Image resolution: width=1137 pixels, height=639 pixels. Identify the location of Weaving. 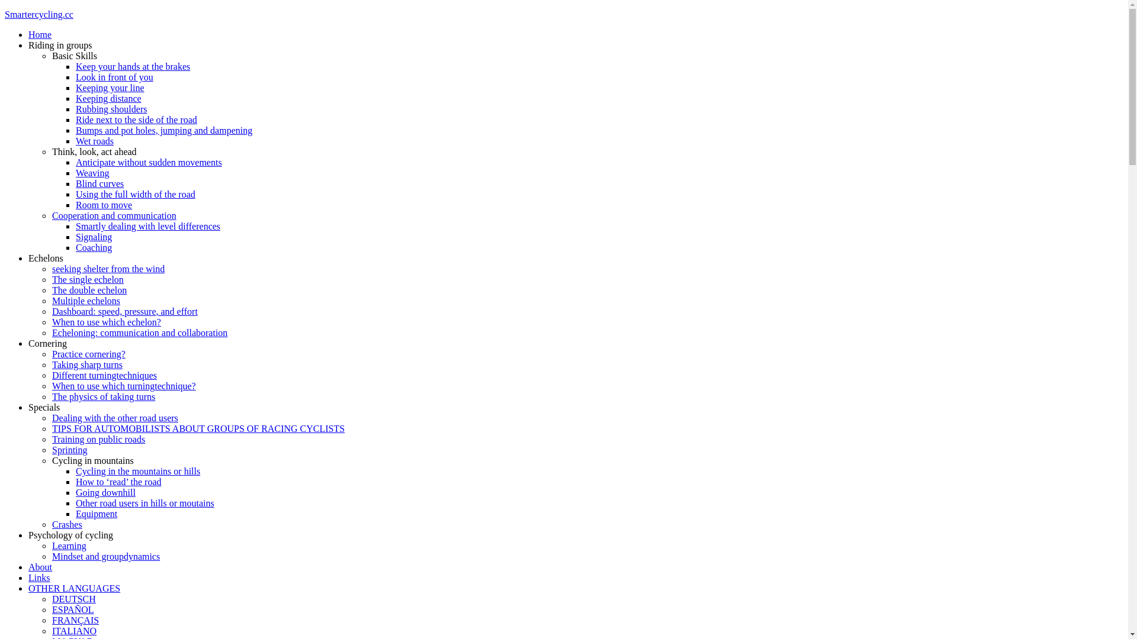
(92, 173).